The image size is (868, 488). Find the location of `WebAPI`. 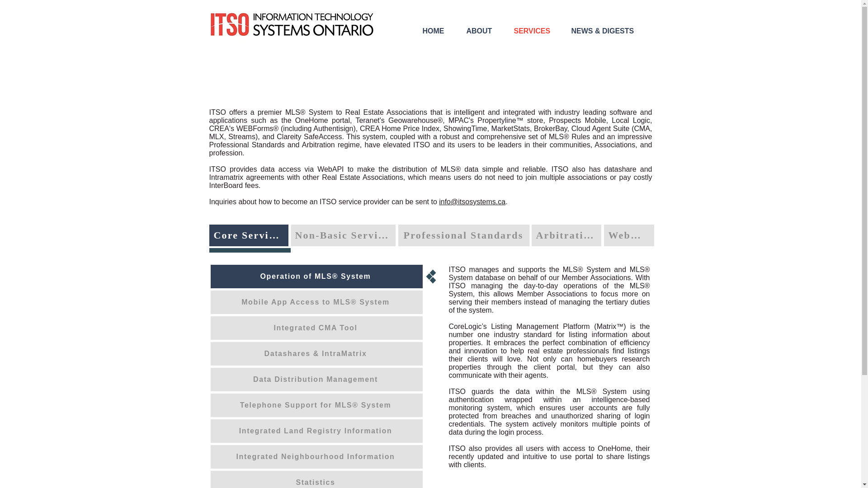

WebAPI is located at coordinates (629, 235).